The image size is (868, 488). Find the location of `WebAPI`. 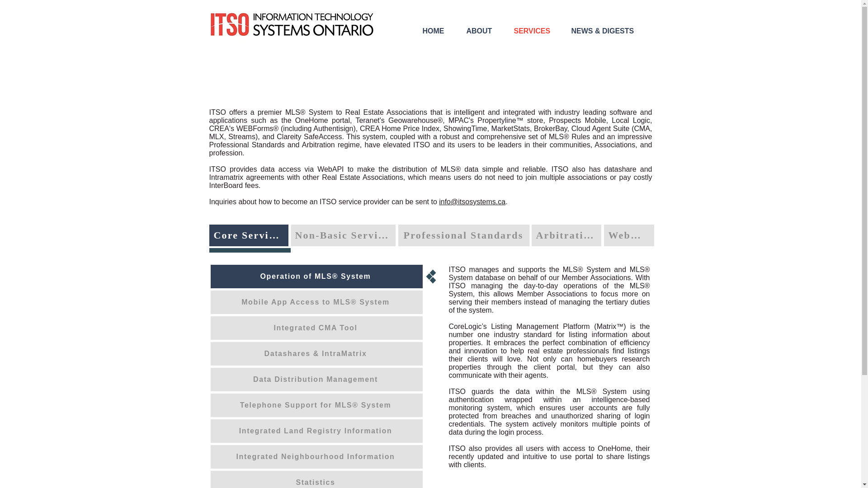

WebAPI is located at coordinates (629, 235).